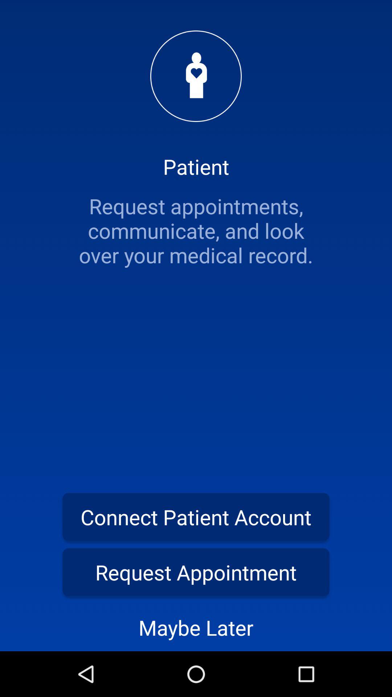 The height and width of the screenshot is (697, 392). Describe the element at coordinates (196, 517) in the screenshot. I see `select connect patient account item` at that location.